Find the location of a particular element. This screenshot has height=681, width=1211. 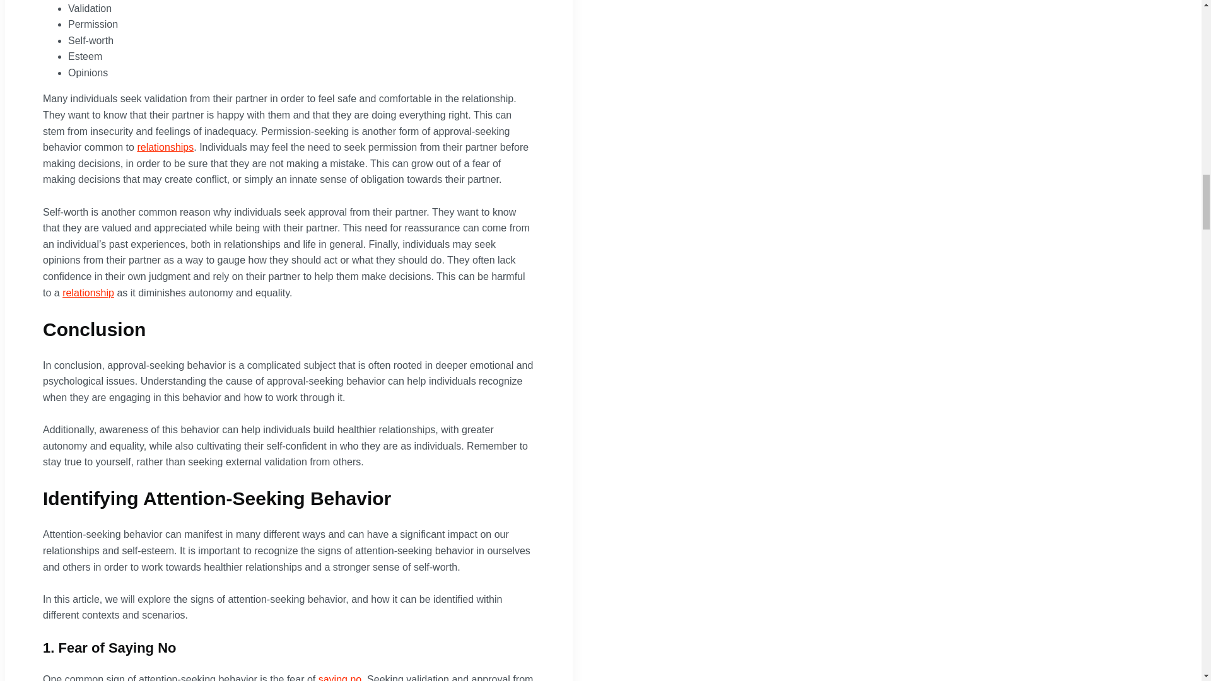

saying no is located at coordinates (340, 677).